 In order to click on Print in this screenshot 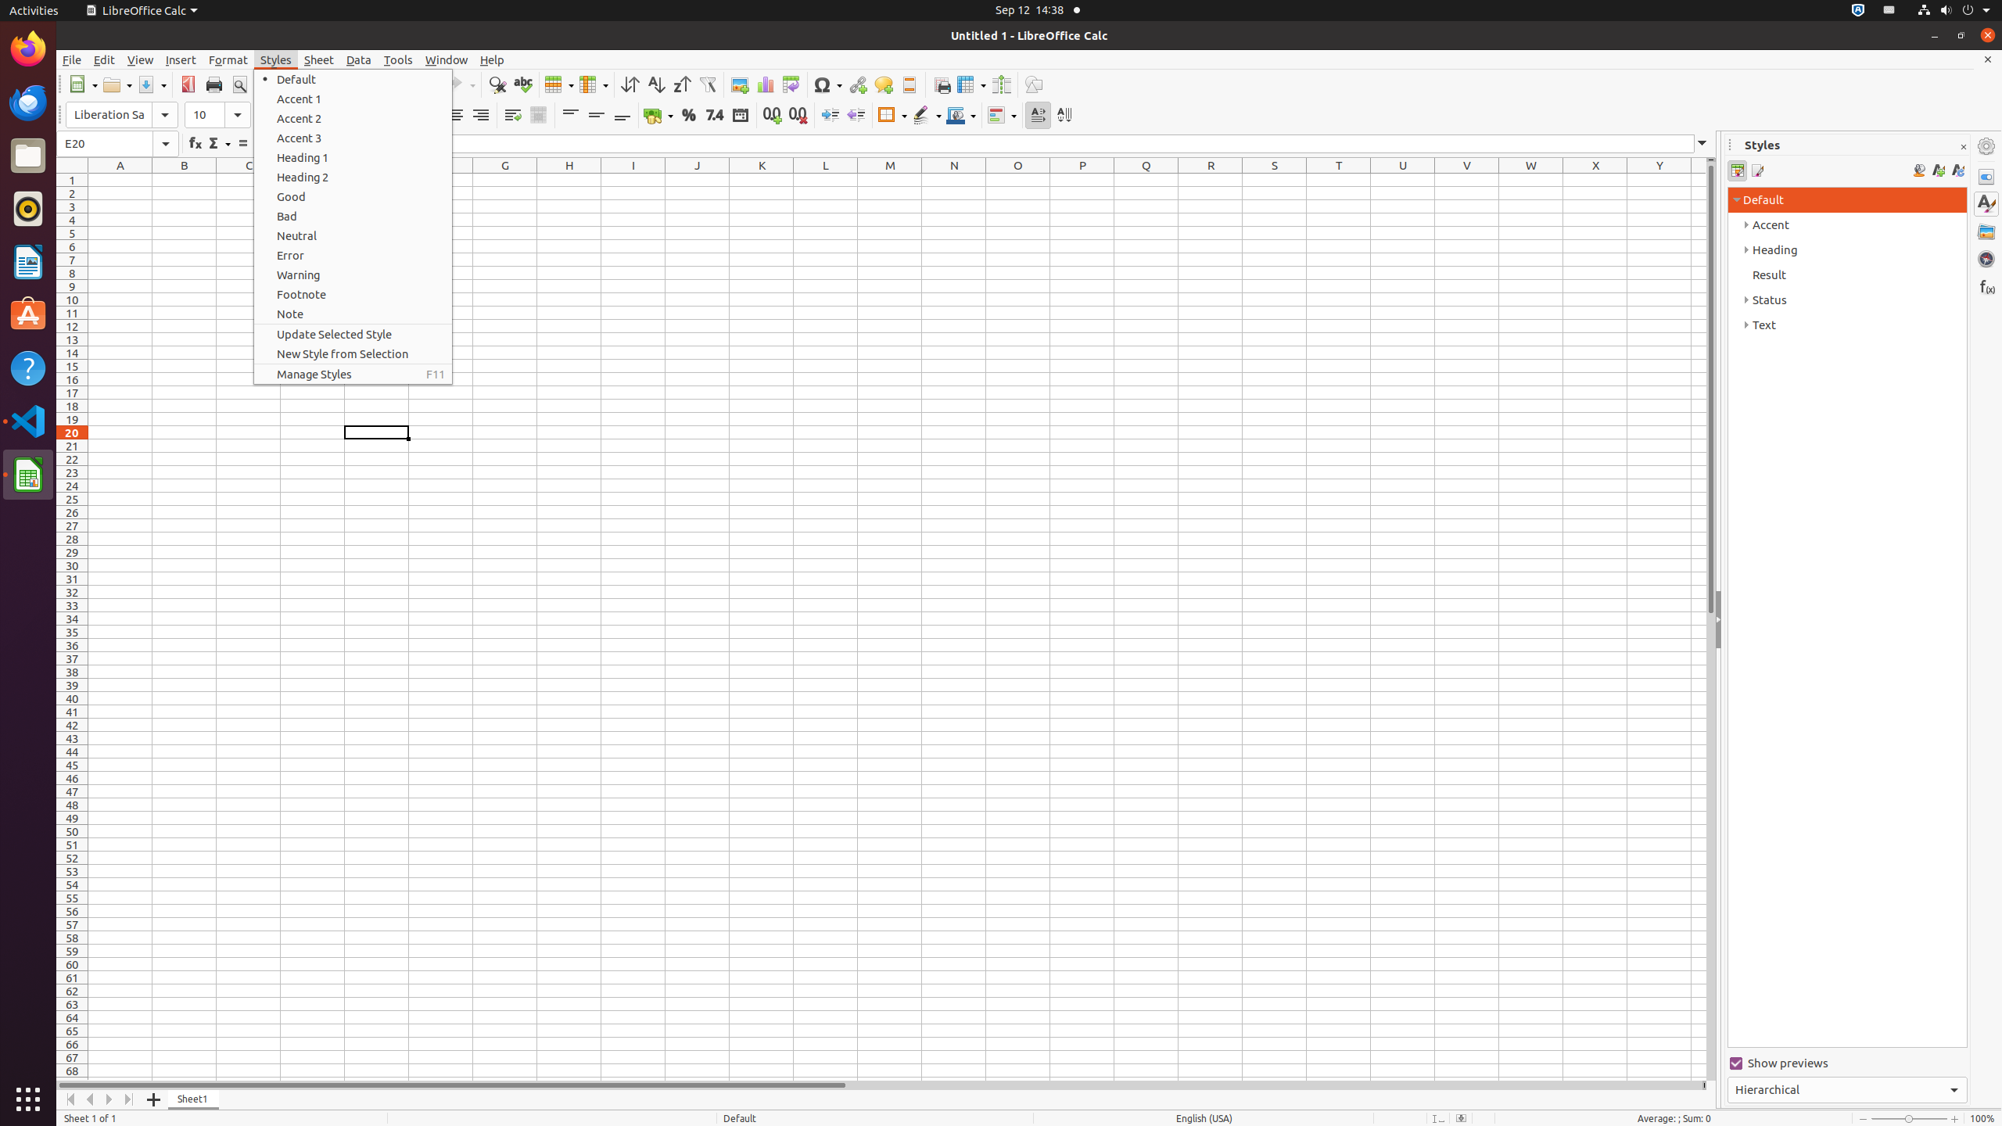, I will do `click(214, 84)`.